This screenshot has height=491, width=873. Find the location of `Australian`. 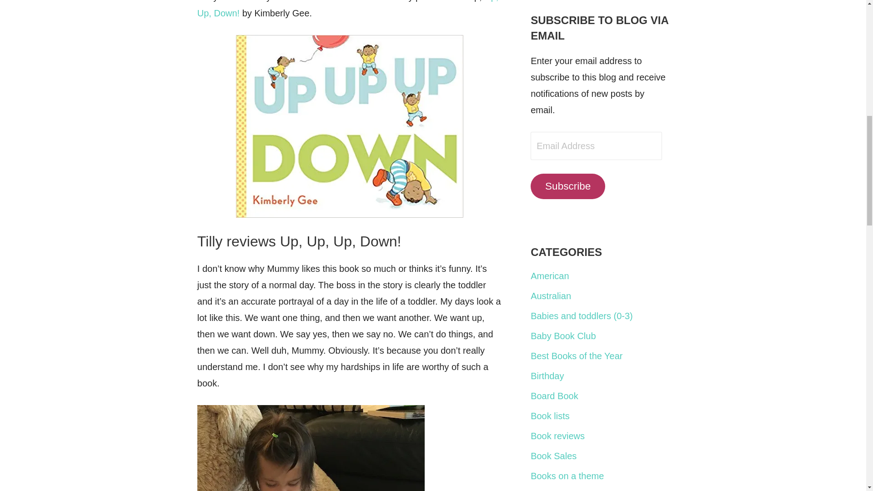

Australian is located at coordinates (551, 296).